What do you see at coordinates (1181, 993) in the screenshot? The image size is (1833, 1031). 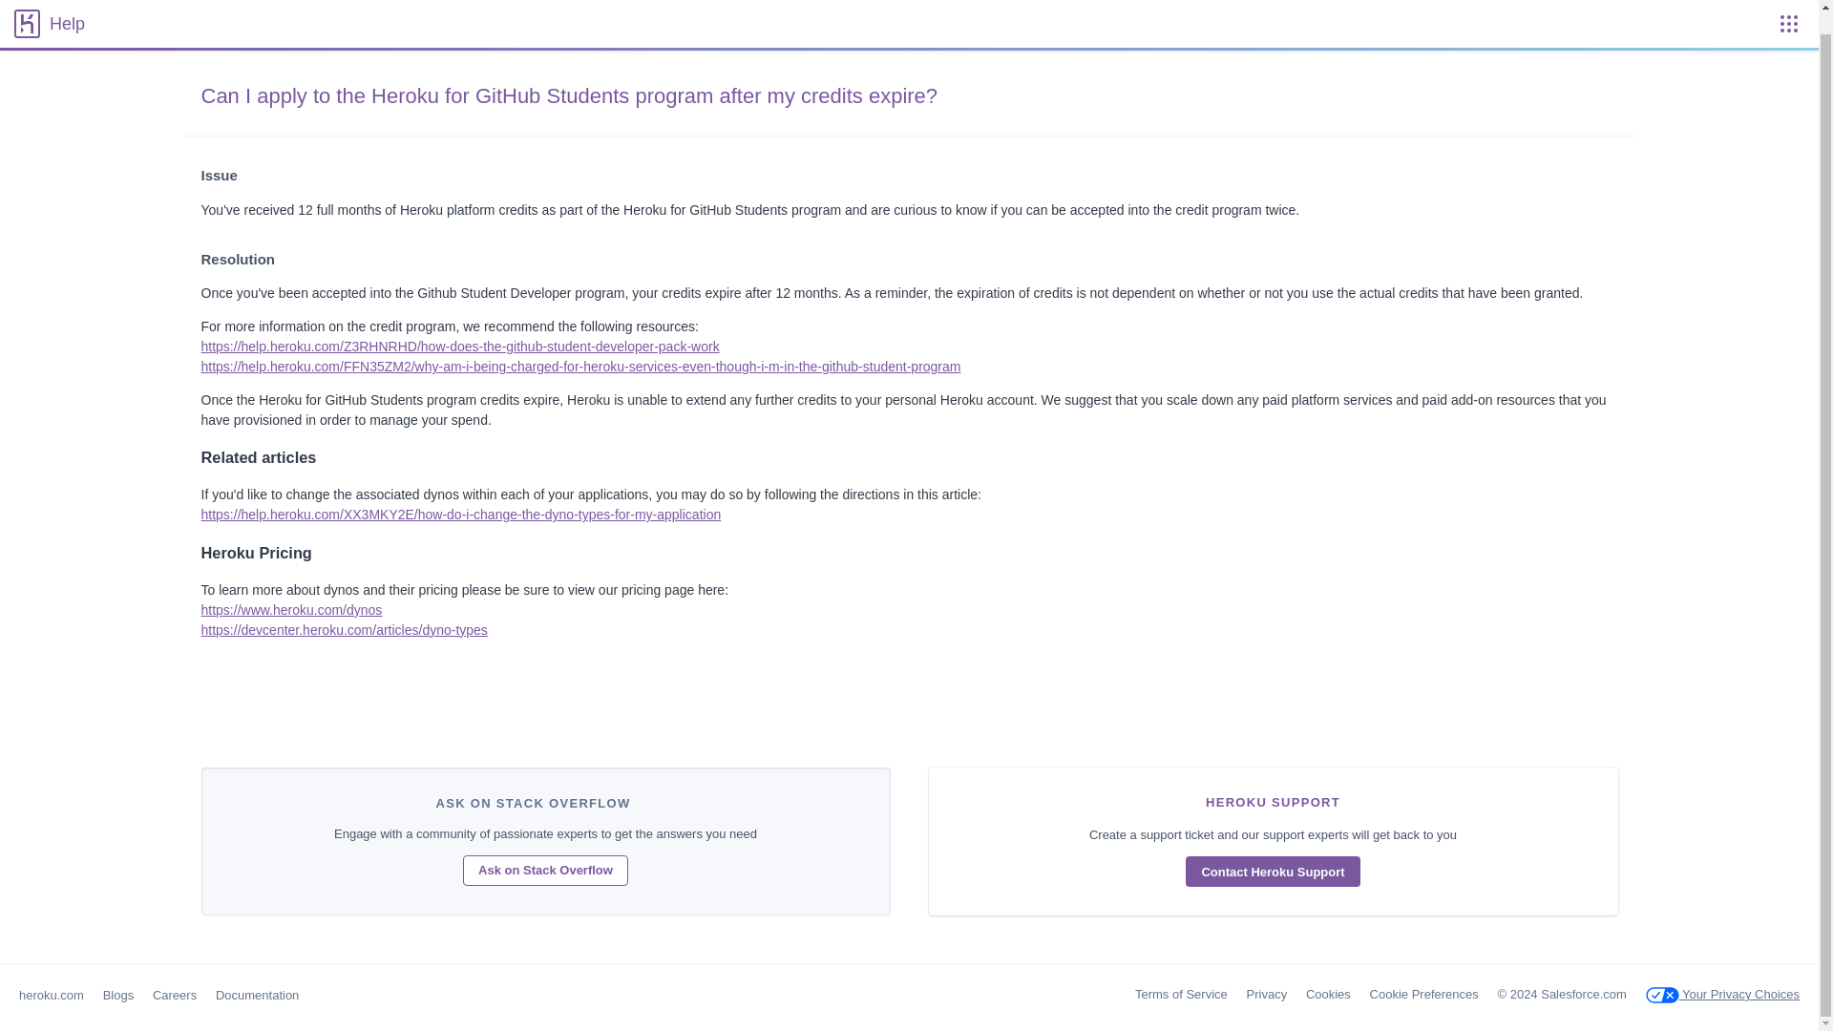 I see `Terms of Service` at bounding box center [1181, 993].